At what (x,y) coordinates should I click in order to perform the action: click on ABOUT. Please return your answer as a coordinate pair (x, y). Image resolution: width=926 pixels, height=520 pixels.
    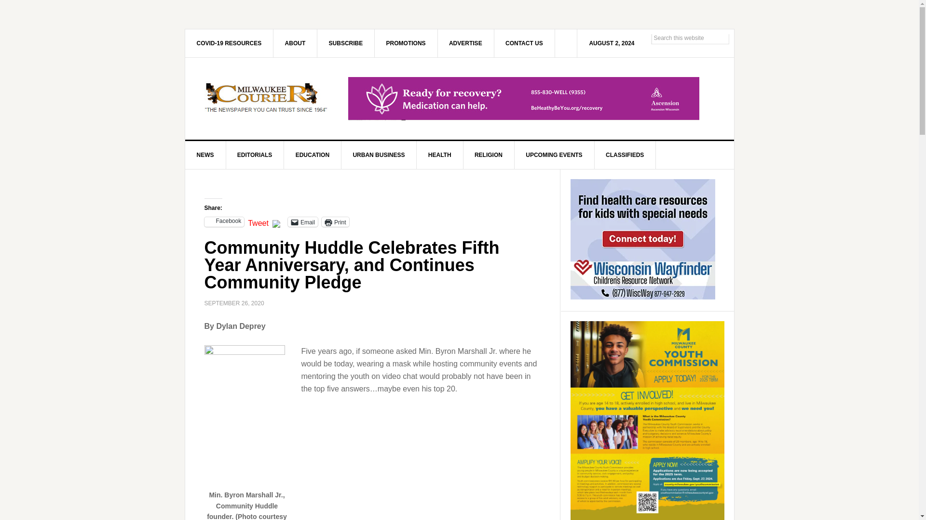
    Looking at the image, I should click on (295, 43).